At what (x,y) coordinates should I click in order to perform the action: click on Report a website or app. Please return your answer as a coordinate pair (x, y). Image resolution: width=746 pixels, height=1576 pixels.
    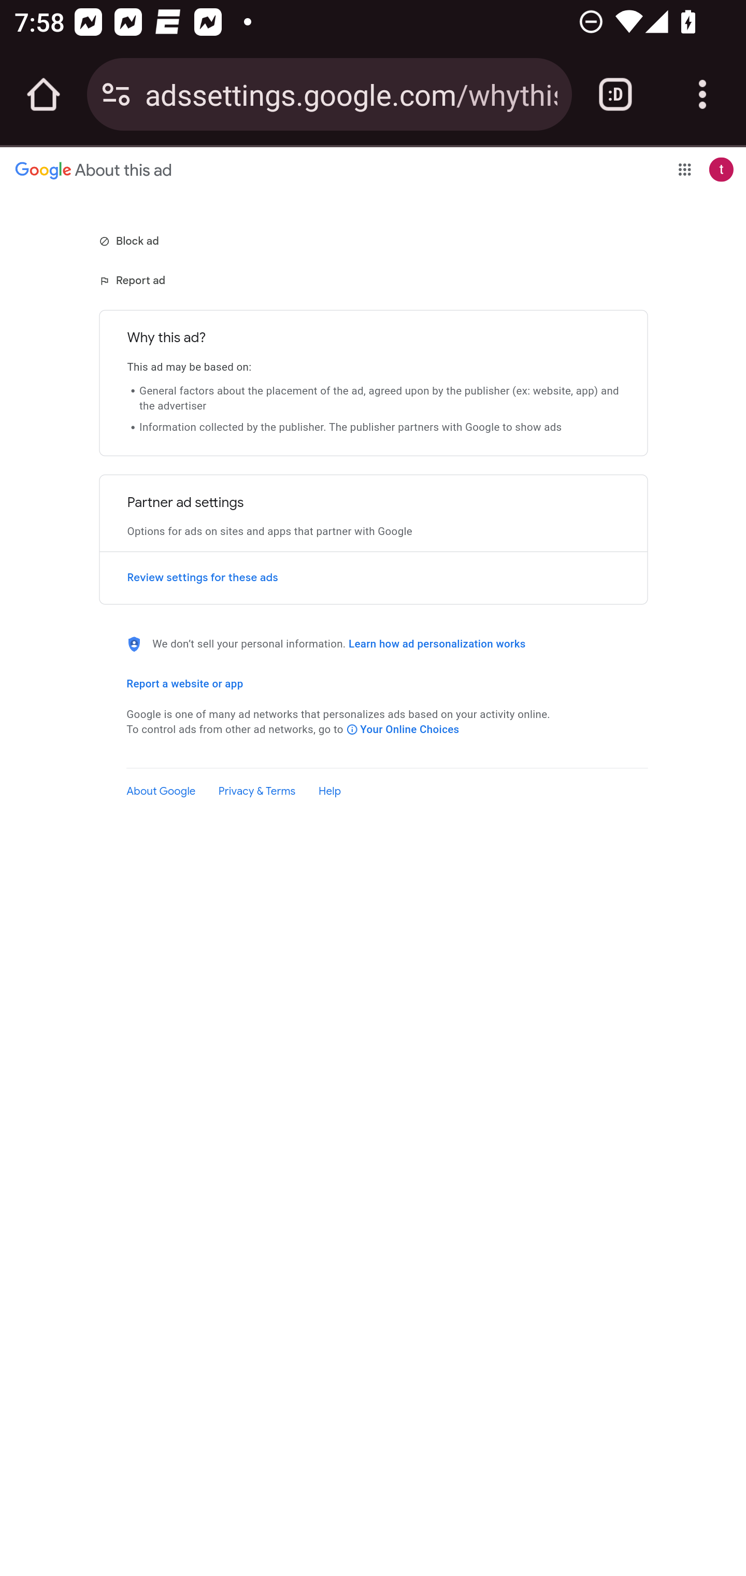
    Looking at the image, I should click on (184, 684).